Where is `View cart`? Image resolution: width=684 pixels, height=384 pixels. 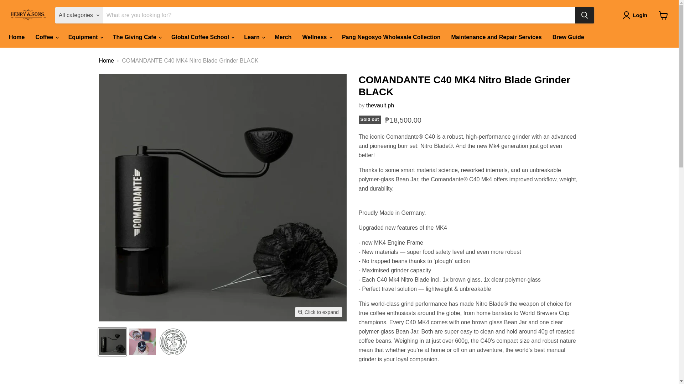
View cart is located at coordinates (663, 15).